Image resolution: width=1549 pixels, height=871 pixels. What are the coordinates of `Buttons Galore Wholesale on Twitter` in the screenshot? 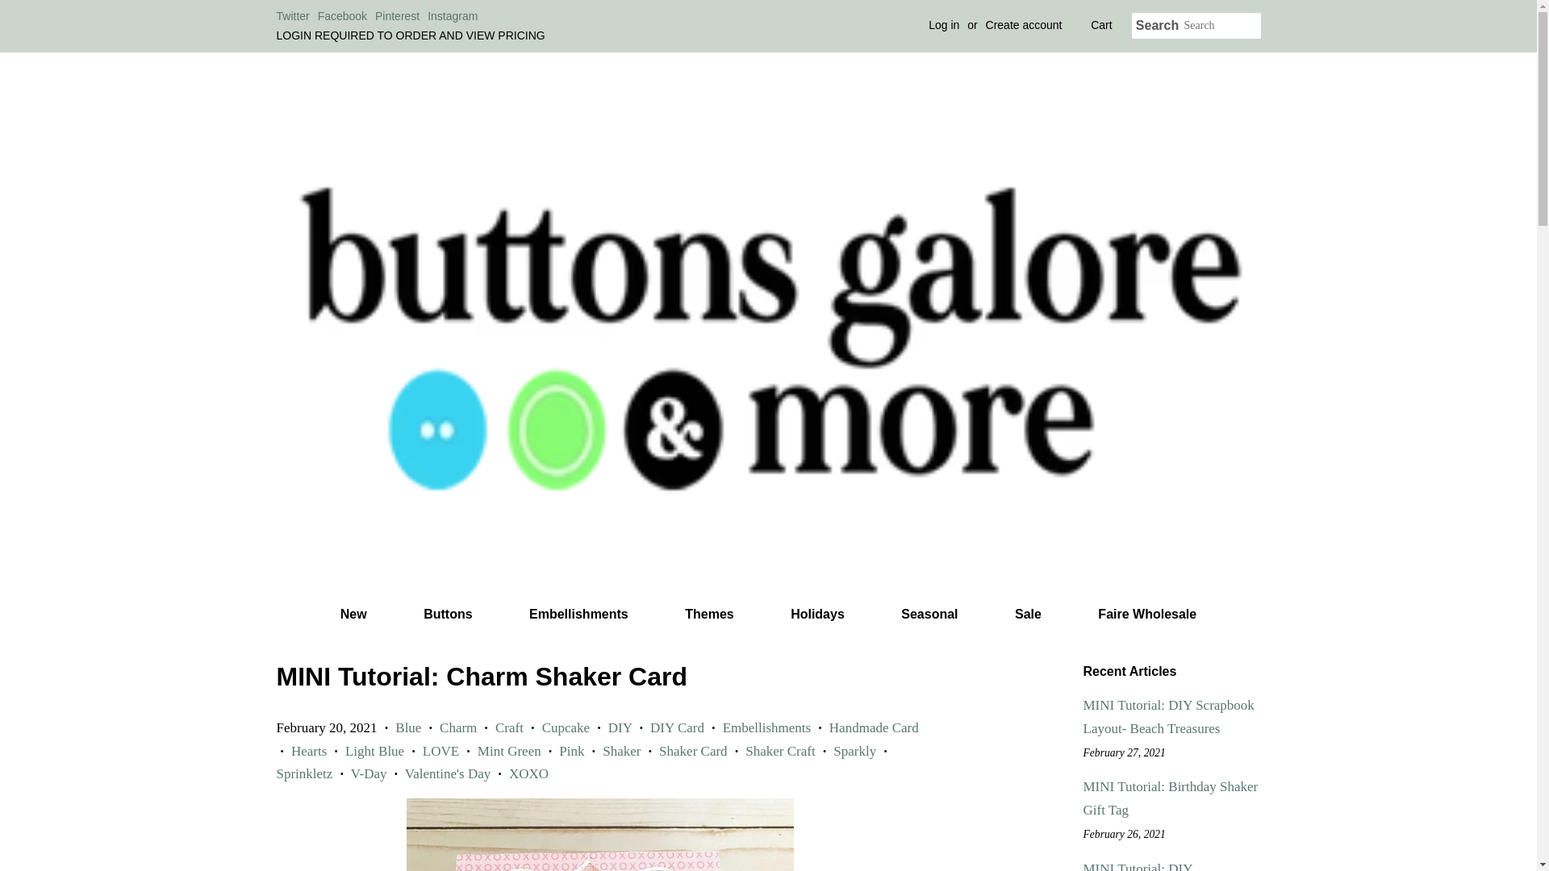 It's located at (292, 16).